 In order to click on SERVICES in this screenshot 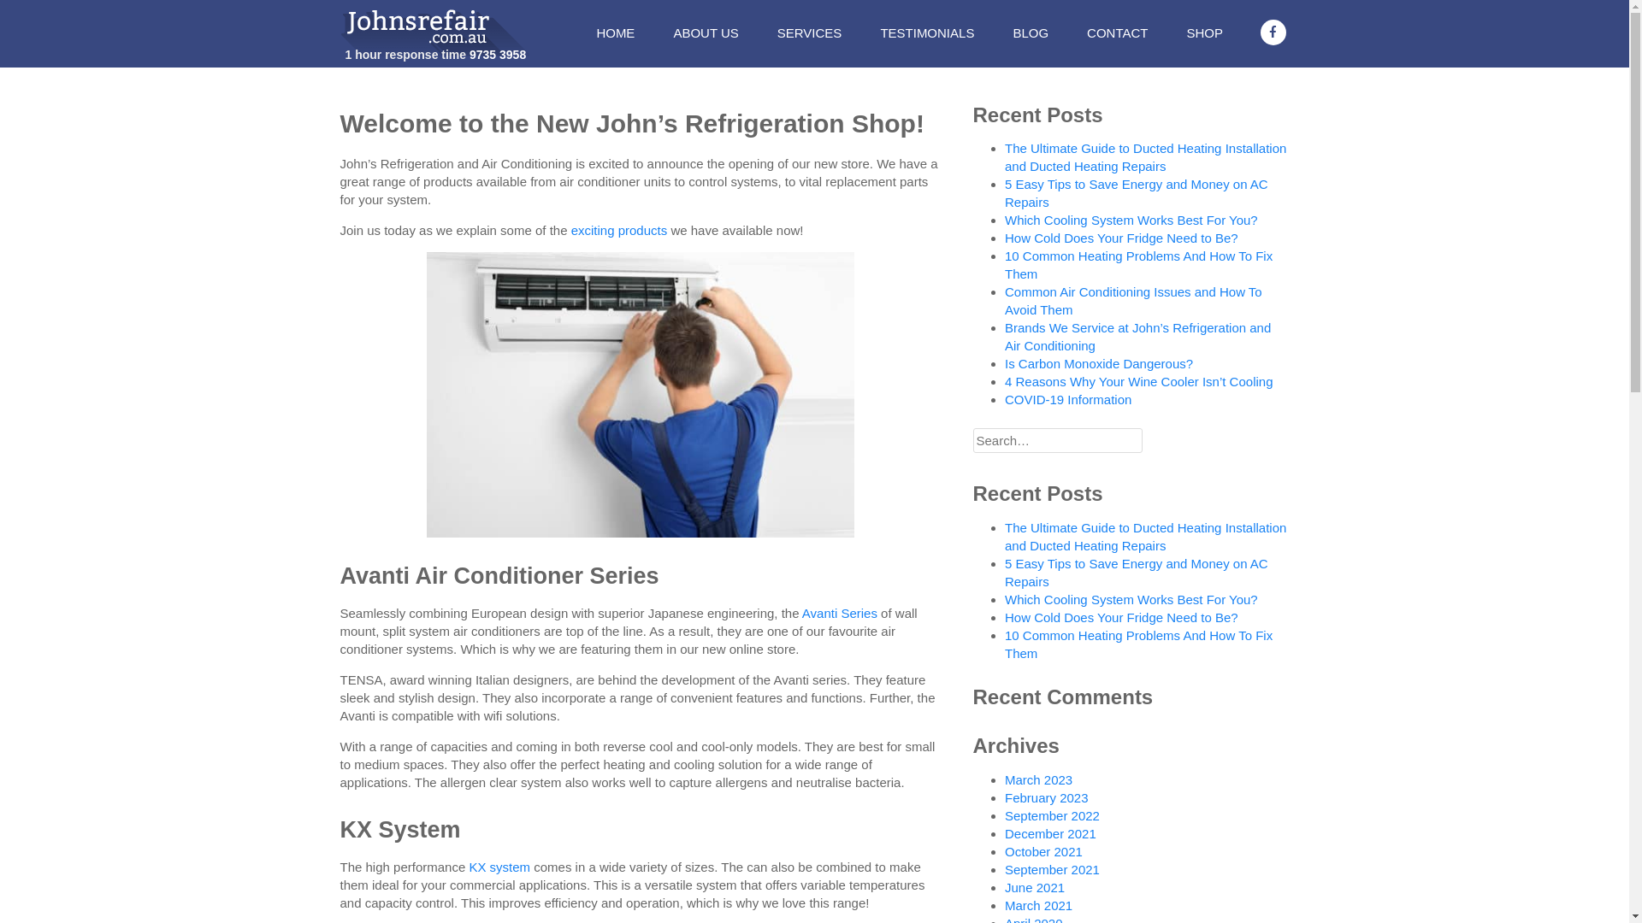, I will do `click(810, 32)`.